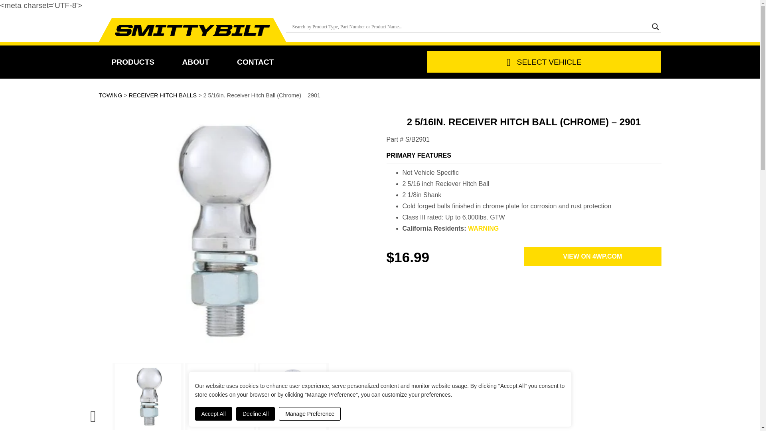 The height and width of the screenshot is (431, 766). What do you see at coordinates (195, 62) in the screenshot?
I see `ABOUT` at bounding box center [195, 62].